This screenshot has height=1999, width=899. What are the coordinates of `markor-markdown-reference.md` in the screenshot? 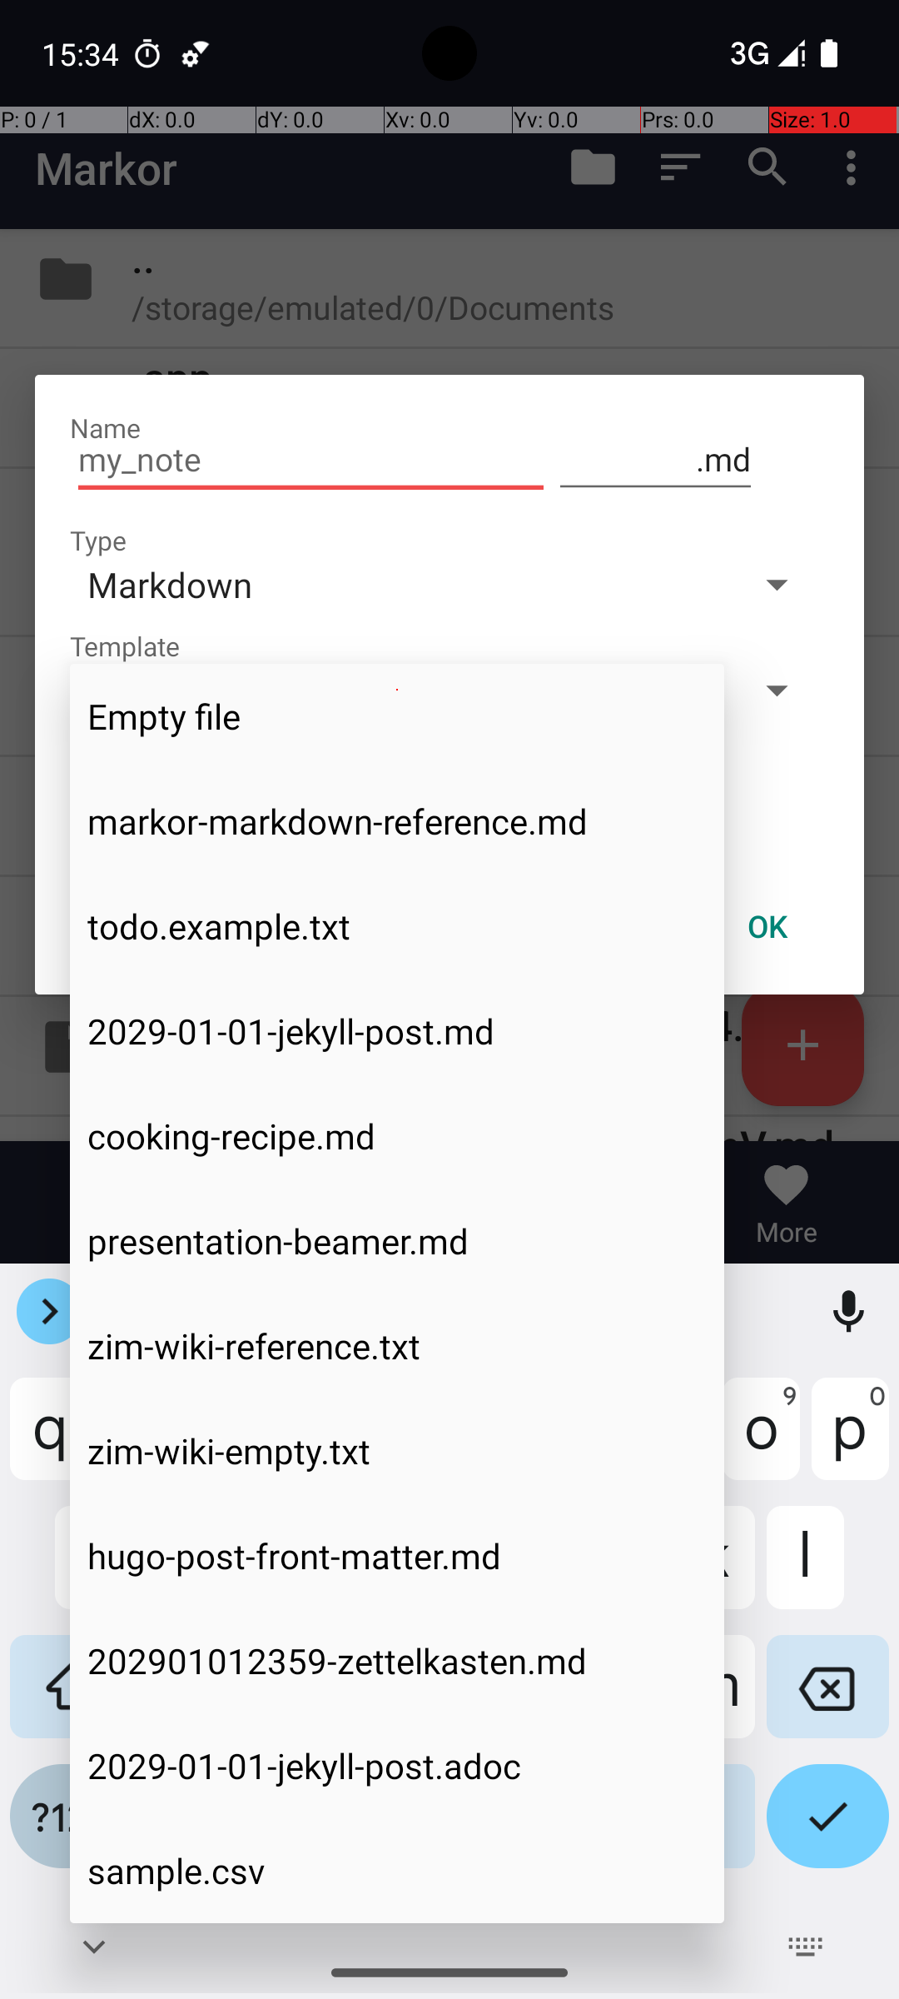 It's located at (397, 821).